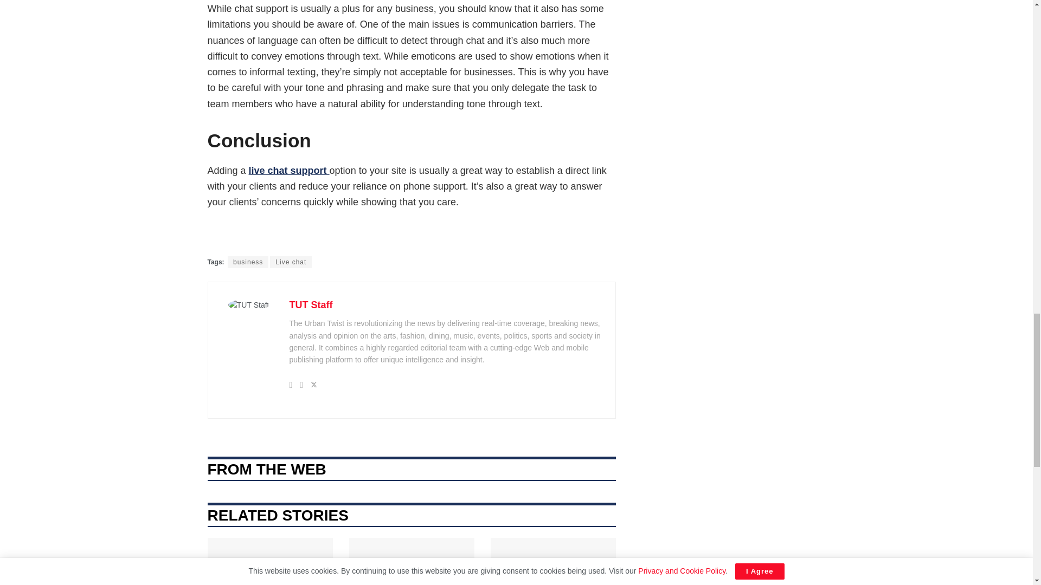  Describe the element at coordinates (289, 170) in the screenshot. I see `live chat support` at that location.